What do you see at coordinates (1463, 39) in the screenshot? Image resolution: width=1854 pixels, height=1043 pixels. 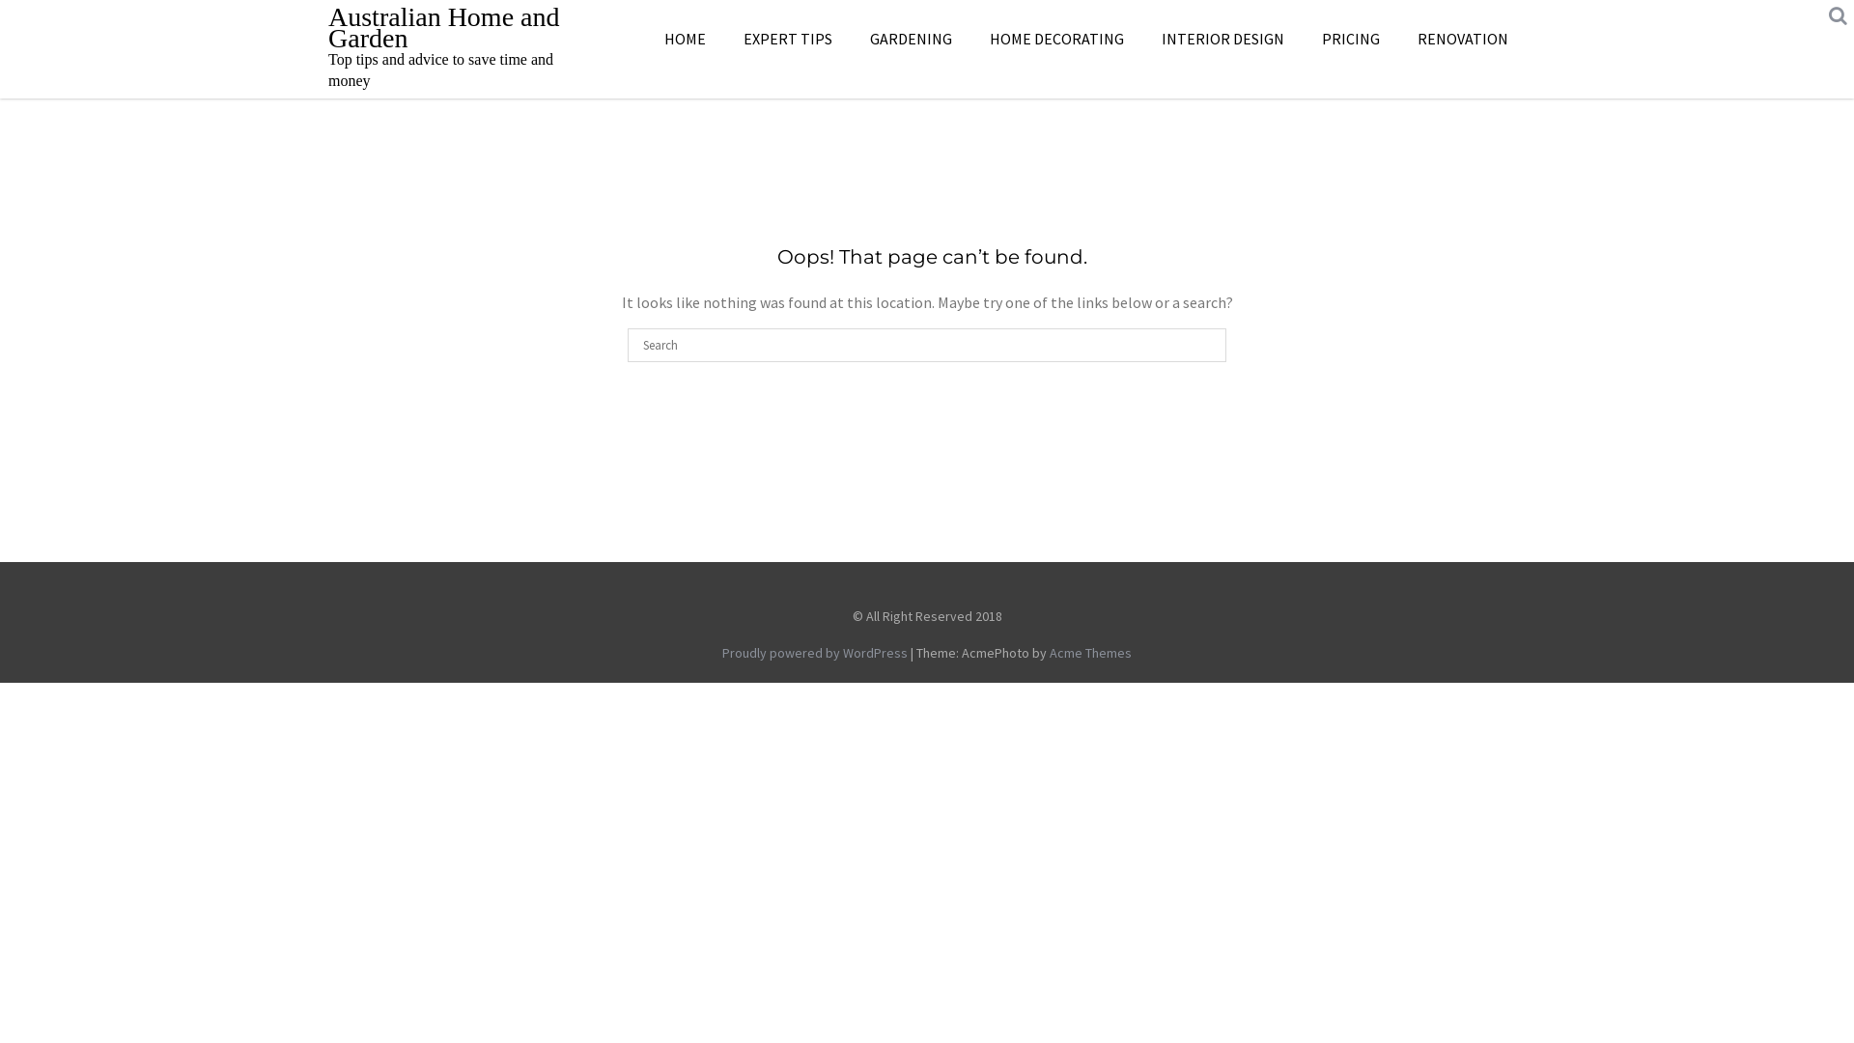 I see `RENOVATION` at bounding box center [1463, 39].